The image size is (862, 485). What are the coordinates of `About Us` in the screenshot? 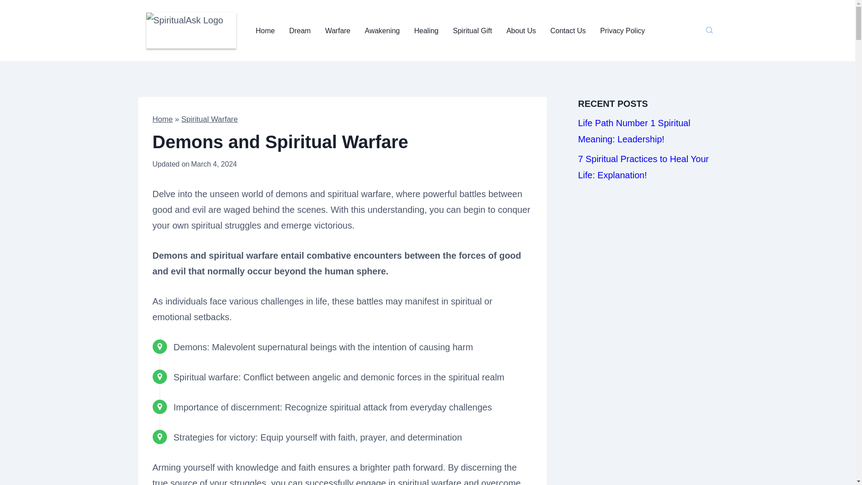 It's located at (521, 31).